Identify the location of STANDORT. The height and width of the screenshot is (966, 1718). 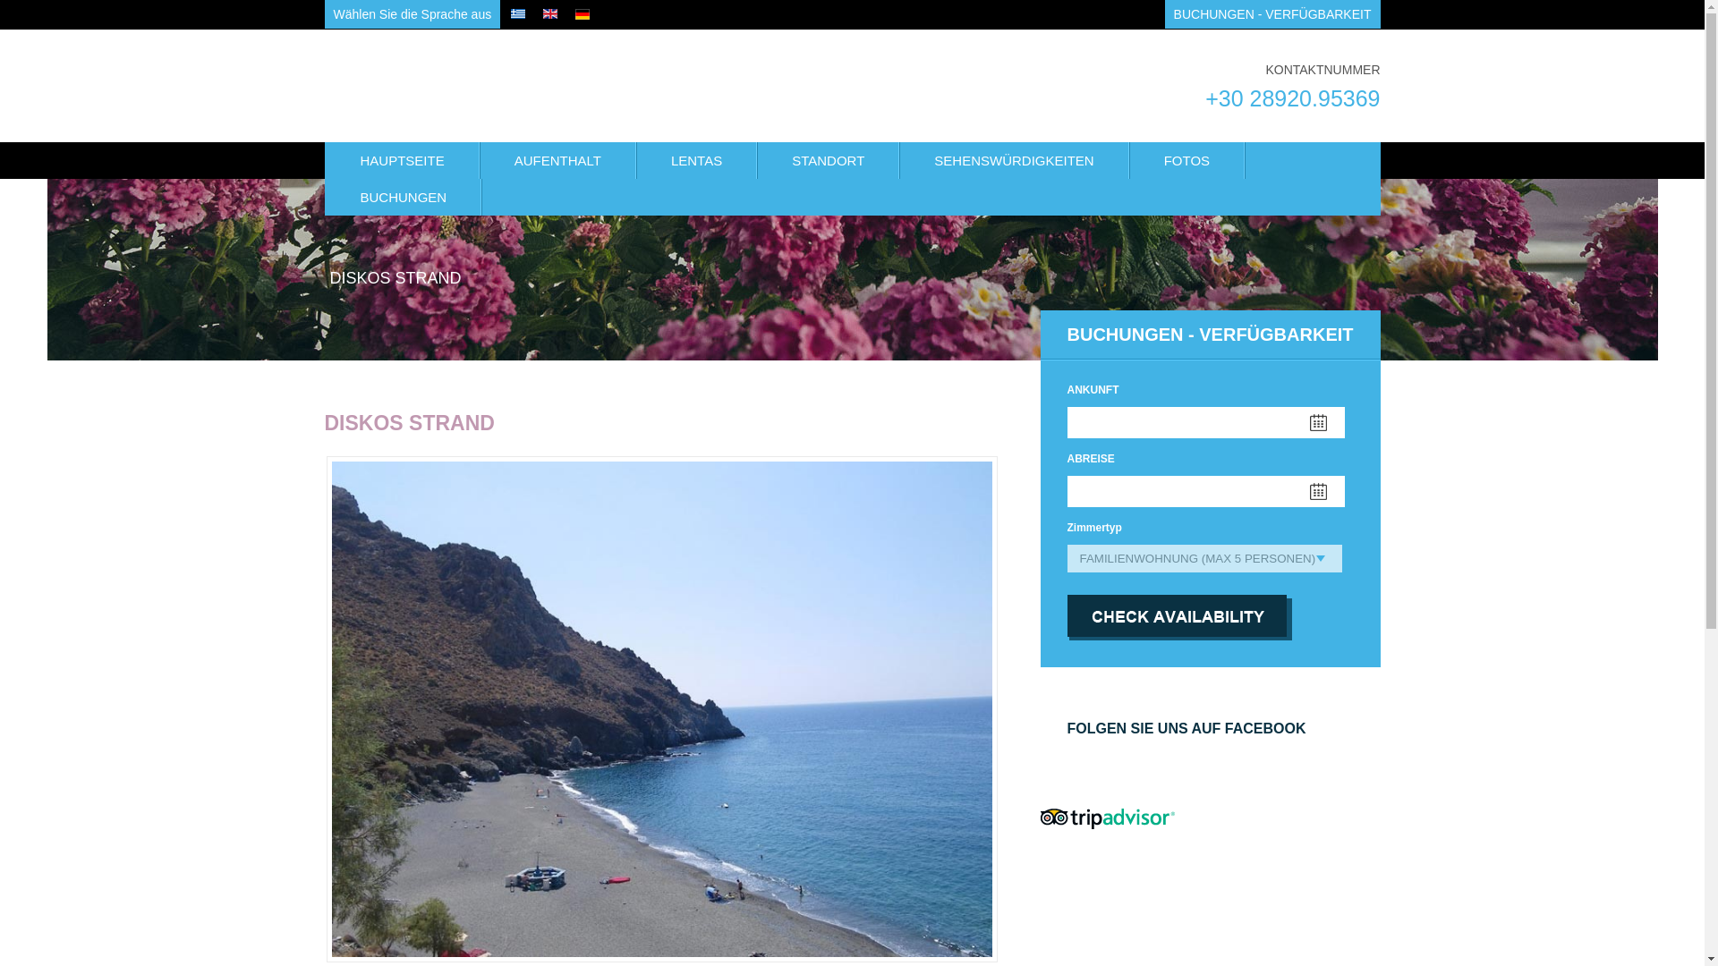
(828, 159).